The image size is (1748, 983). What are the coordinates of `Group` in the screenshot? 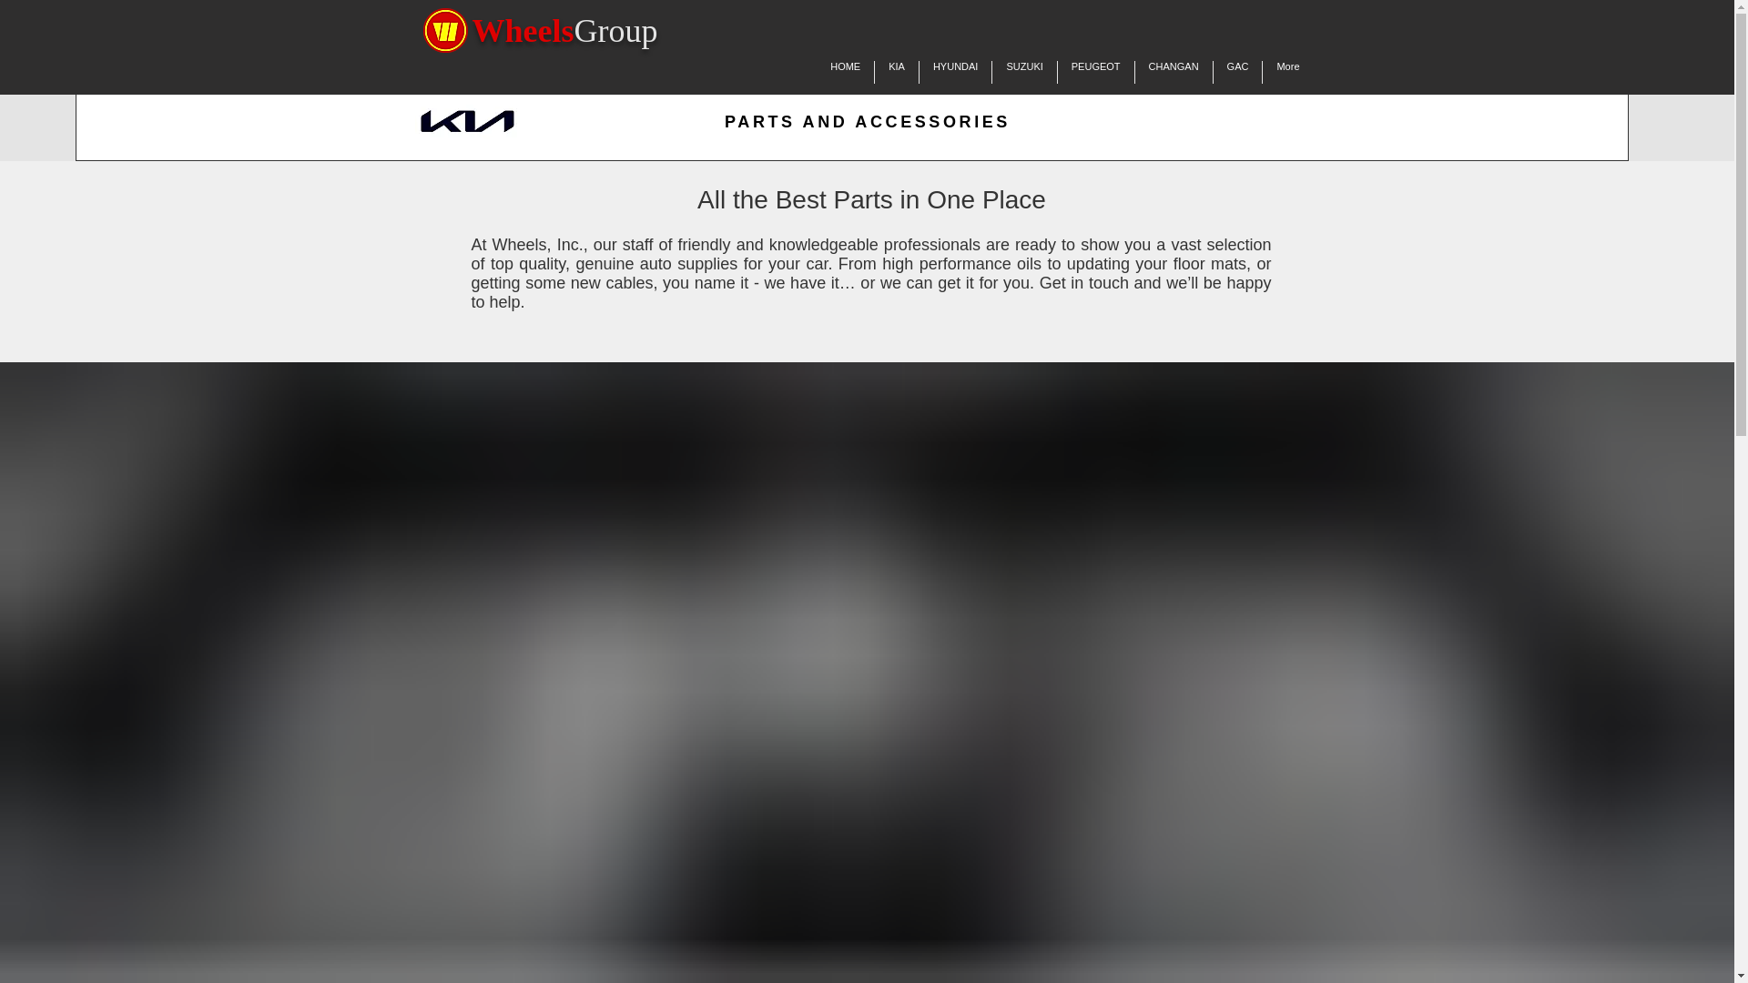 It's located at (615, 31).